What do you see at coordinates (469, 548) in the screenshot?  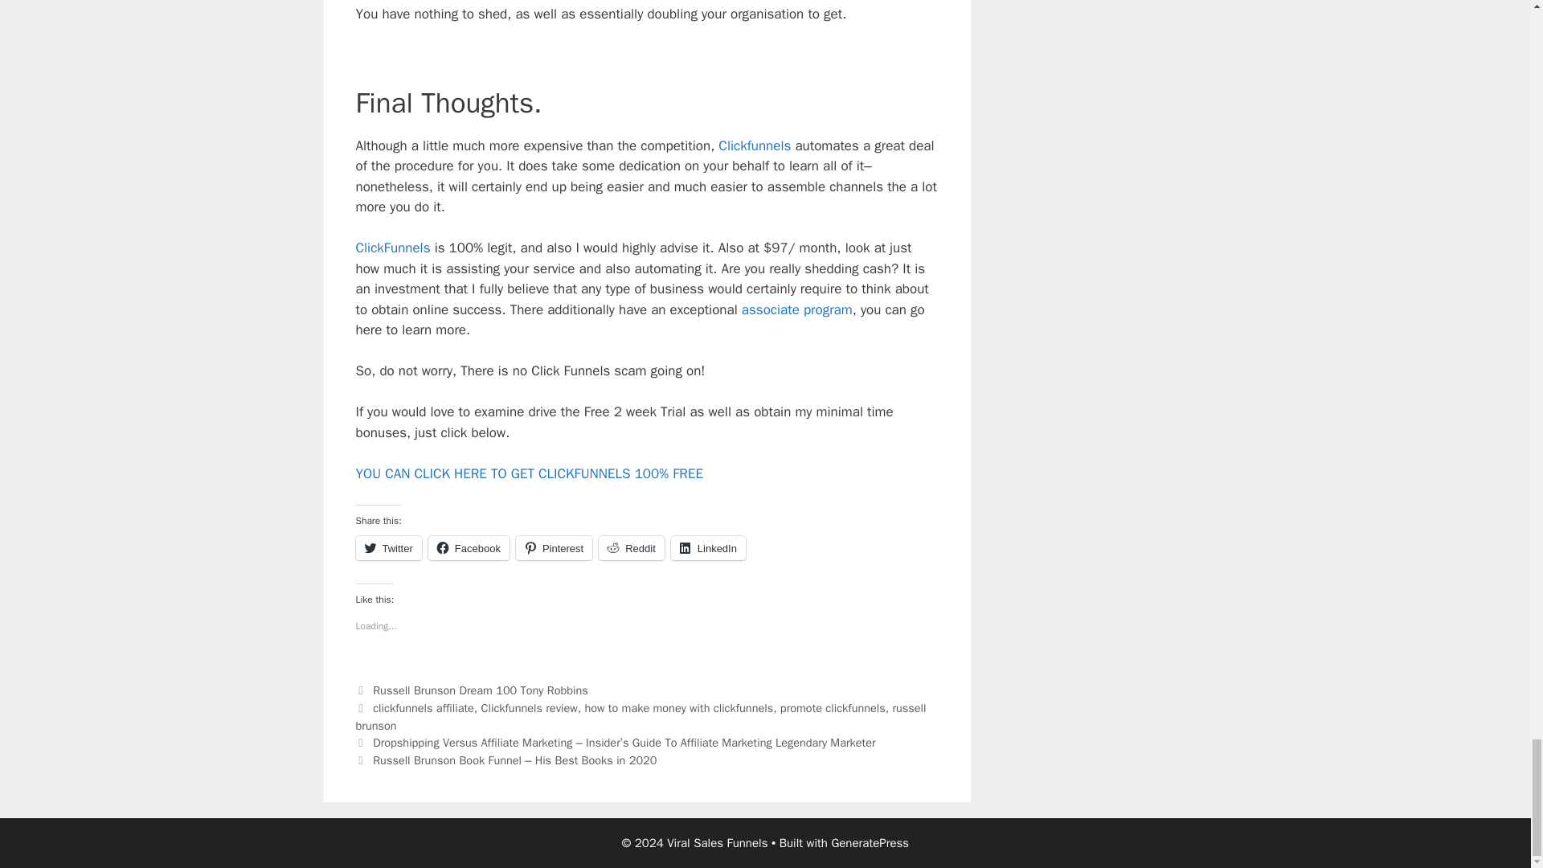 I see `Click to share on Facebook` at bounding box center [469, 548].